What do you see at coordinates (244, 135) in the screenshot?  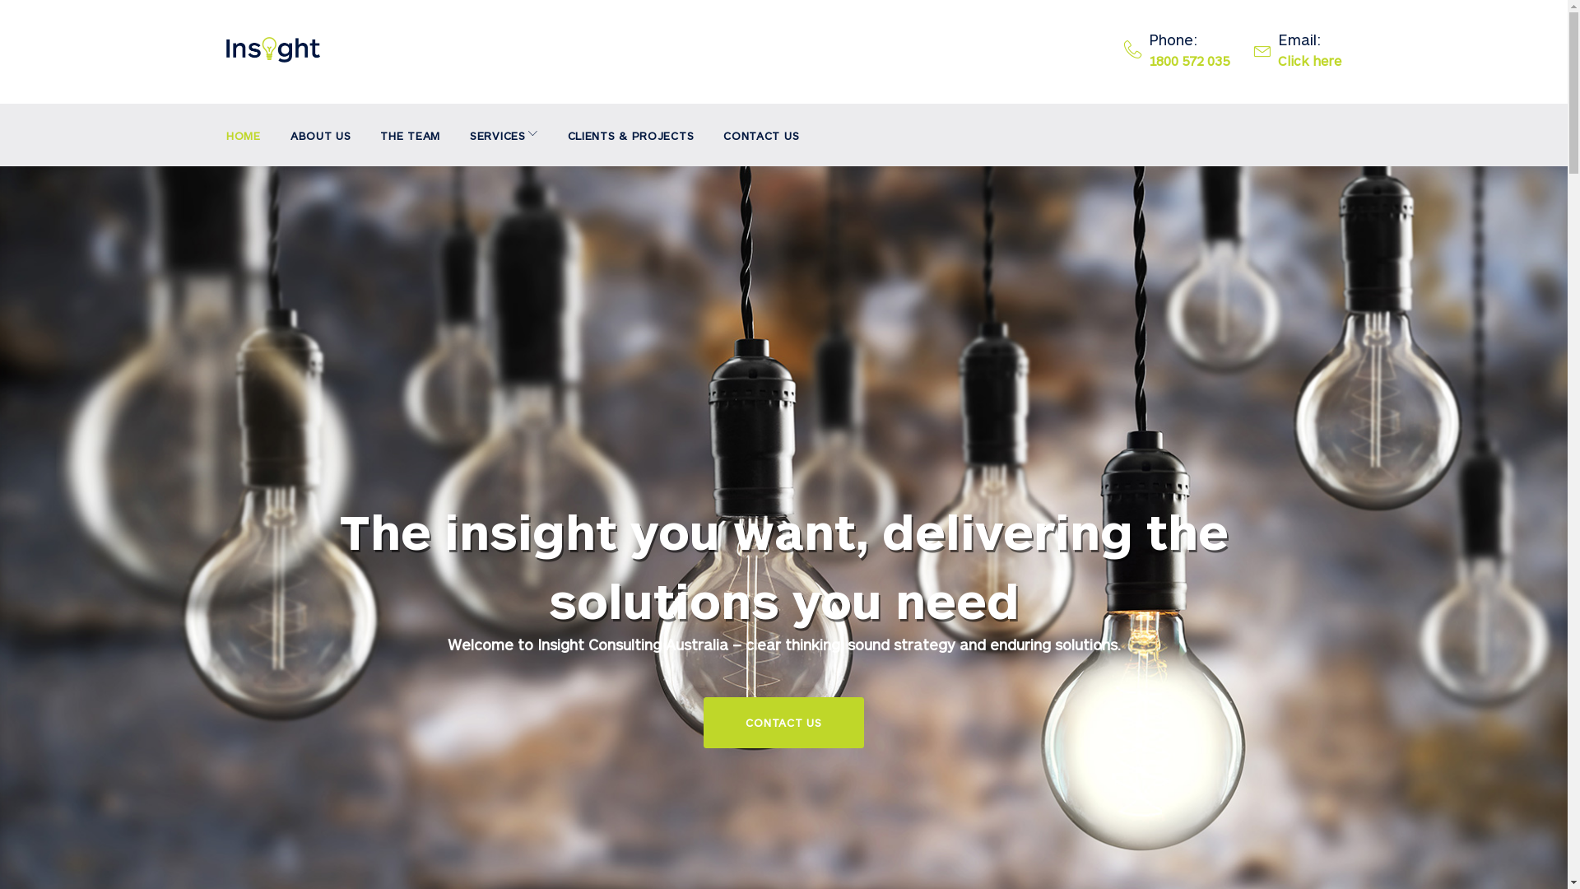 I see `HOME` at bounding box center [244, 135].